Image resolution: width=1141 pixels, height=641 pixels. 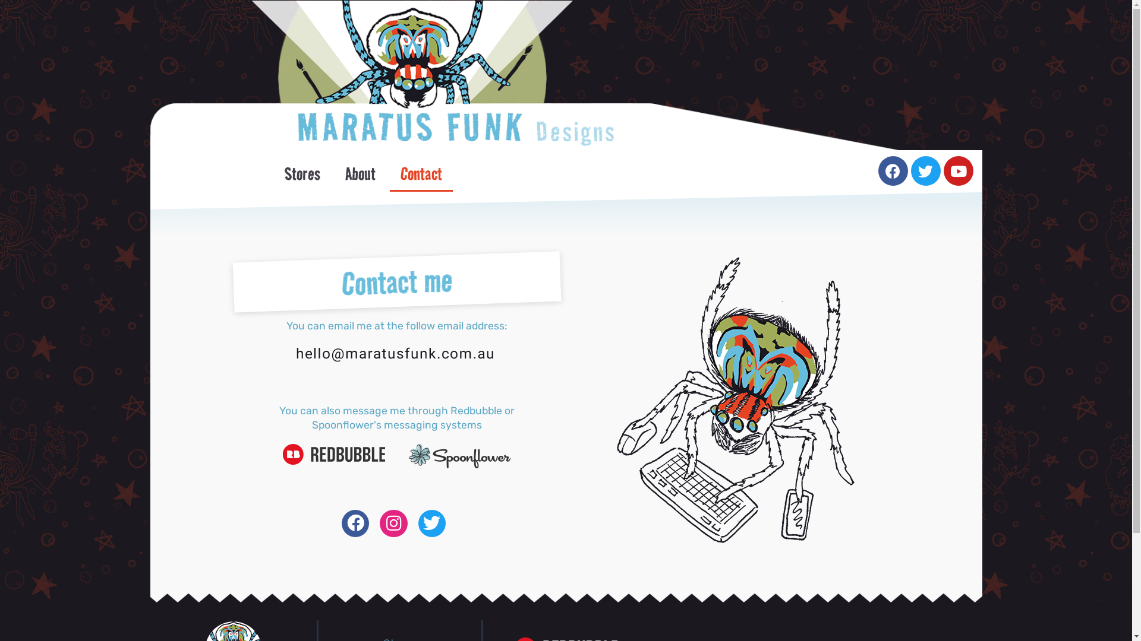 What do you see at coordinates (360, 173) in the screenshot?
I see `About` at bounding box center [360, 173].